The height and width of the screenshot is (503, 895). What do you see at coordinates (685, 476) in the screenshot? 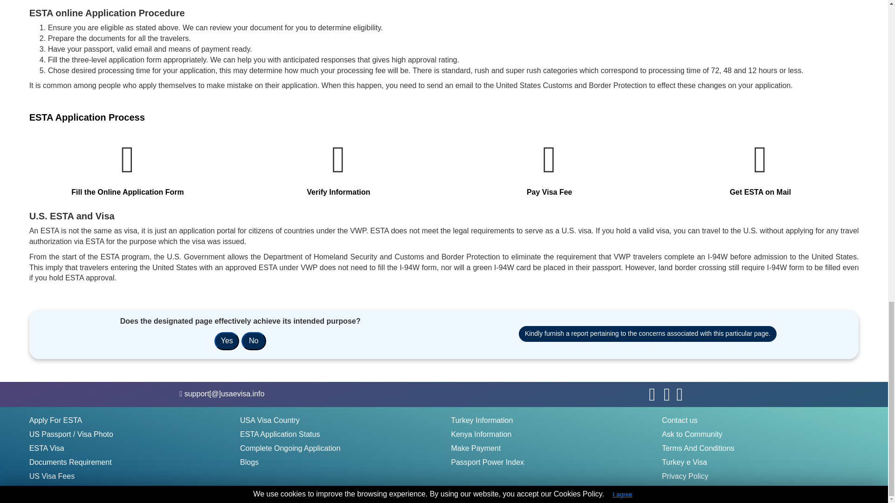
I see `Privacy Policy` at bounding box center [685, 476].